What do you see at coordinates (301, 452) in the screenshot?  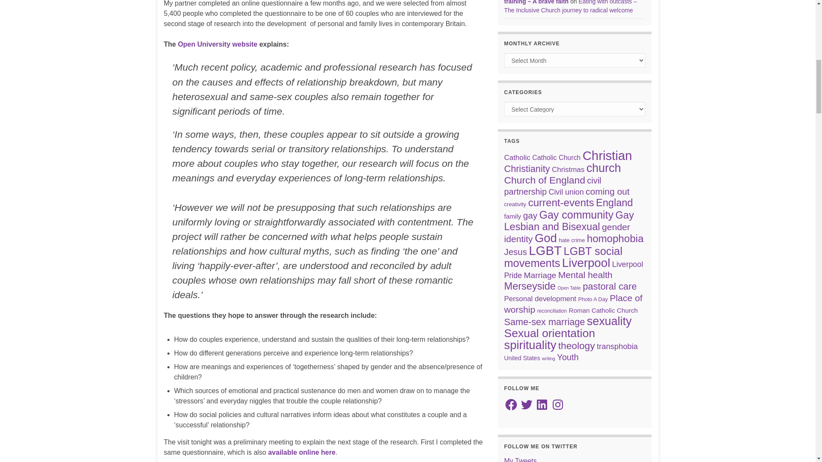 I see `available online here` at bounding box center [301, 452].